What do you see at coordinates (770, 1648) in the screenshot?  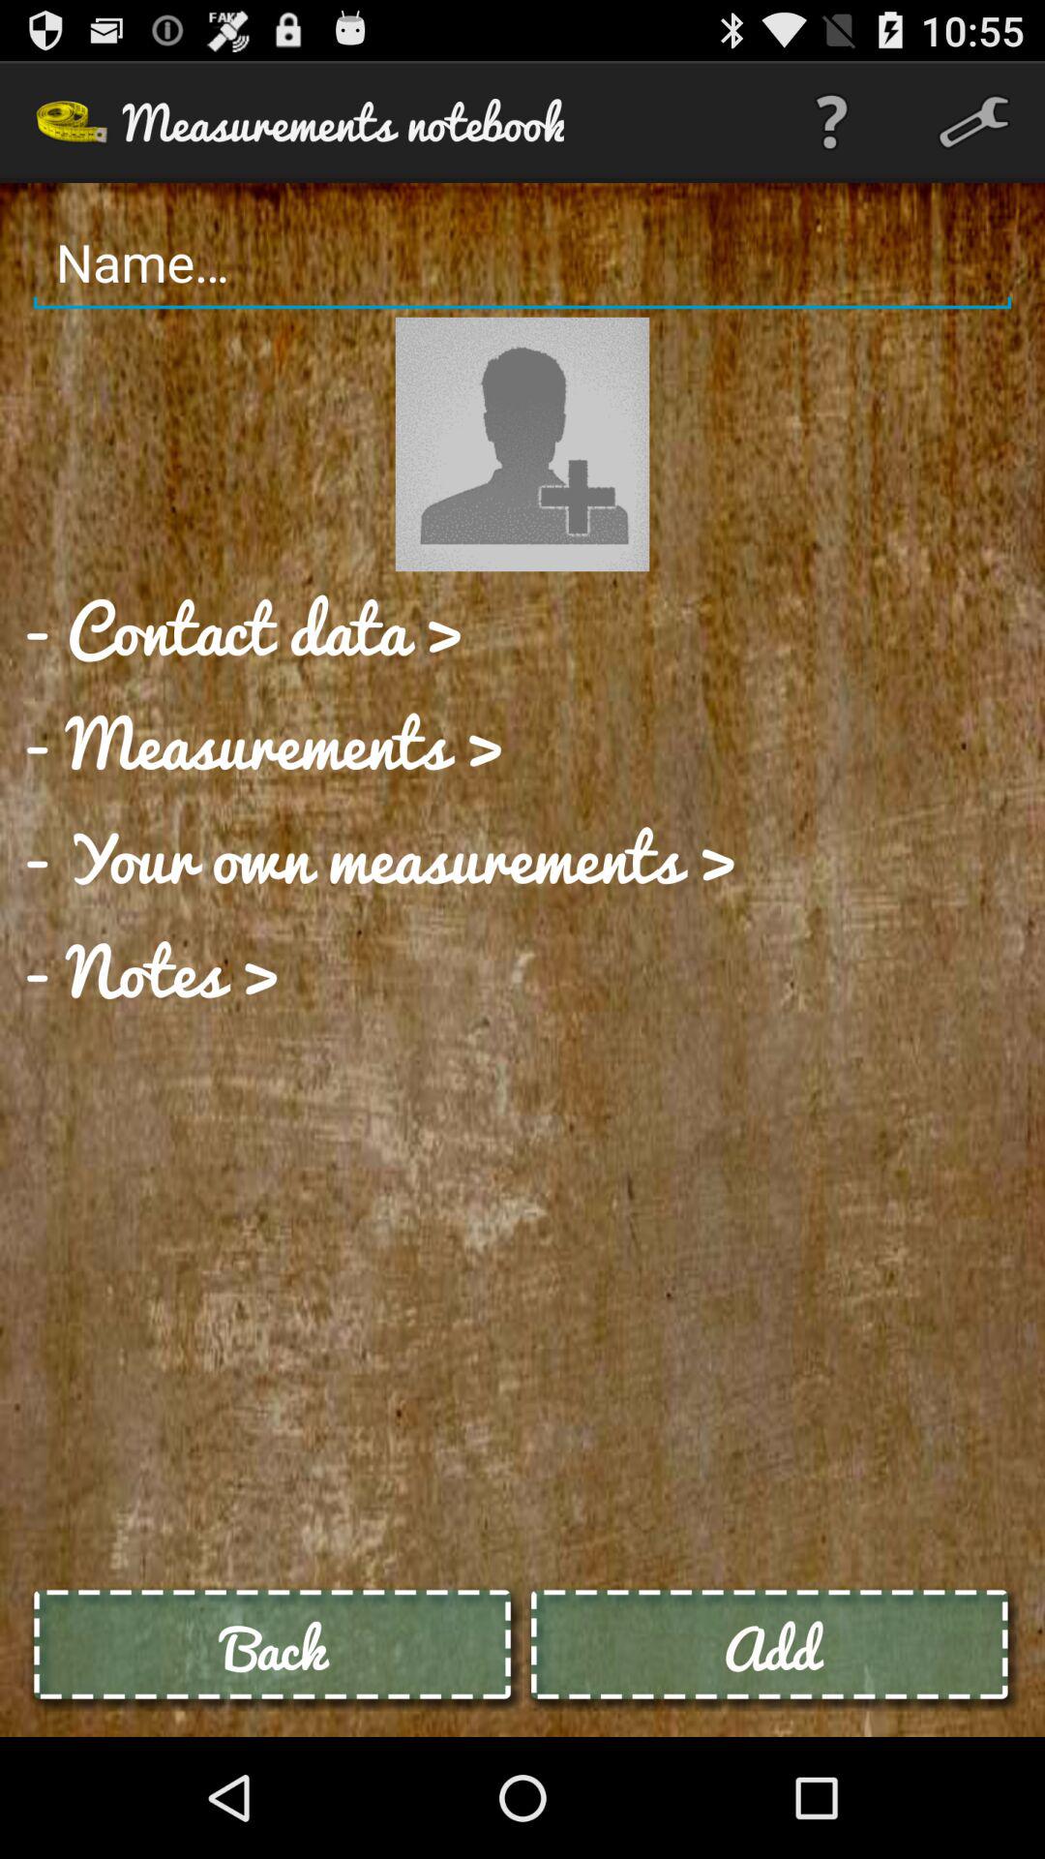 I see `jump to add icon` at bounding box center [770, 1648].